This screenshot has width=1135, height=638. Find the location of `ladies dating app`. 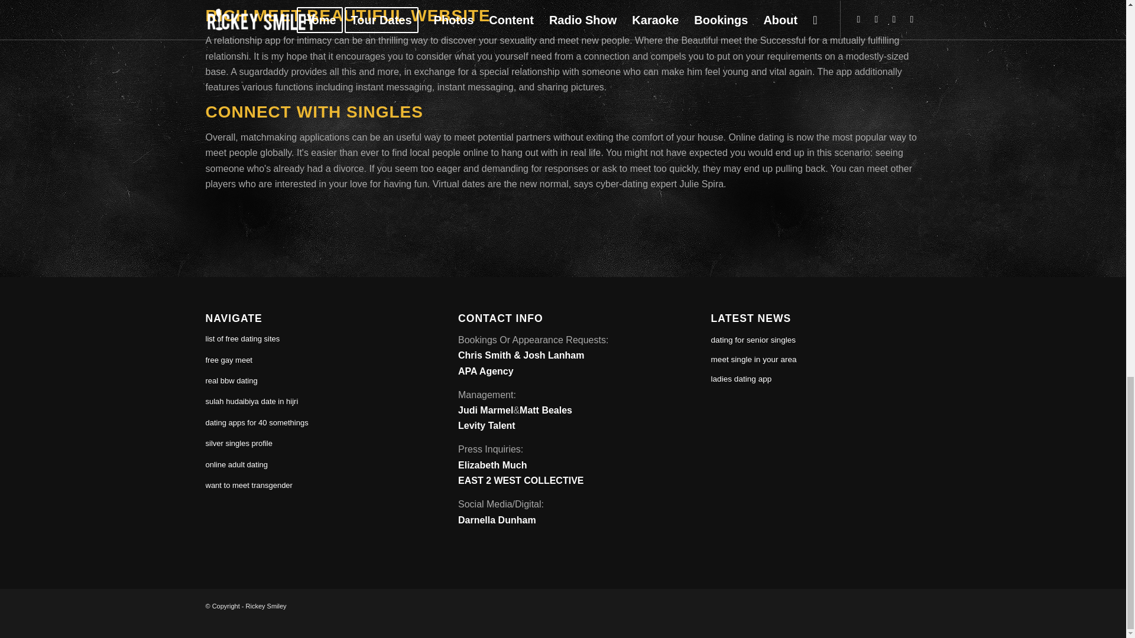

ladies dating app is located at coordinates (741, 379).